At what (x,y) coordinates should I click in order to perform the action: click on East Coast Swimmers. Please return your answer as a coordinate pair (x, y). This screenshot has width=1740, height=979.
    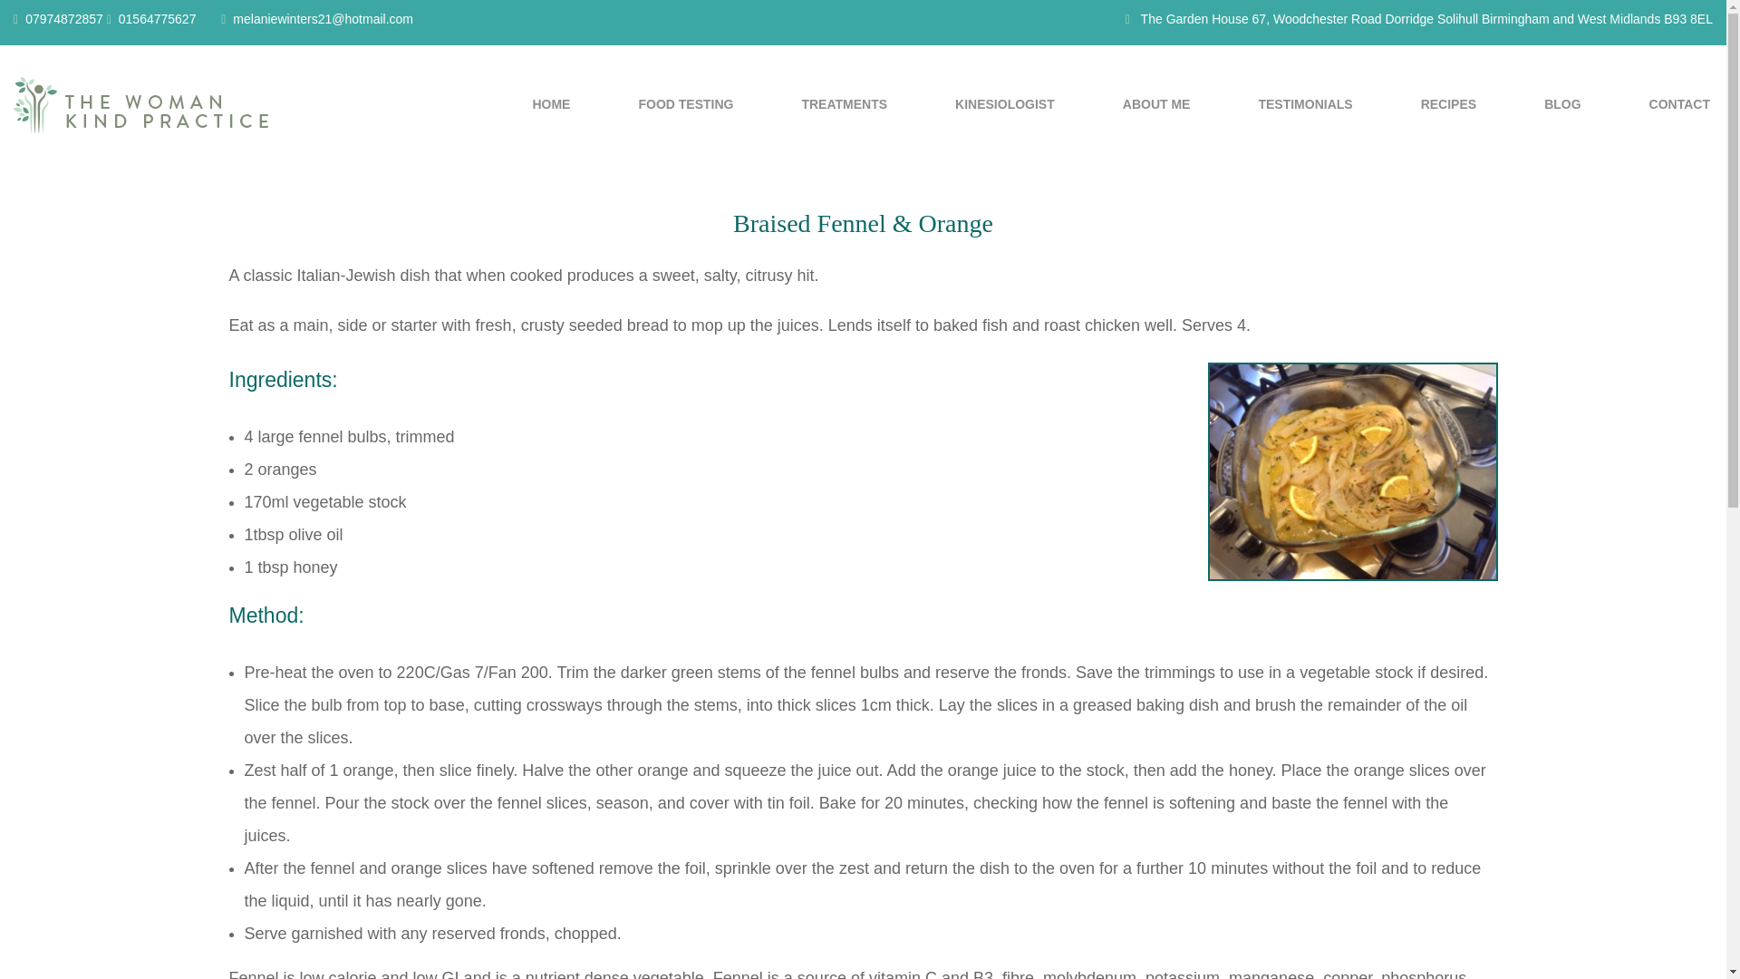
    Looking at the image, I should click on (140, 103).